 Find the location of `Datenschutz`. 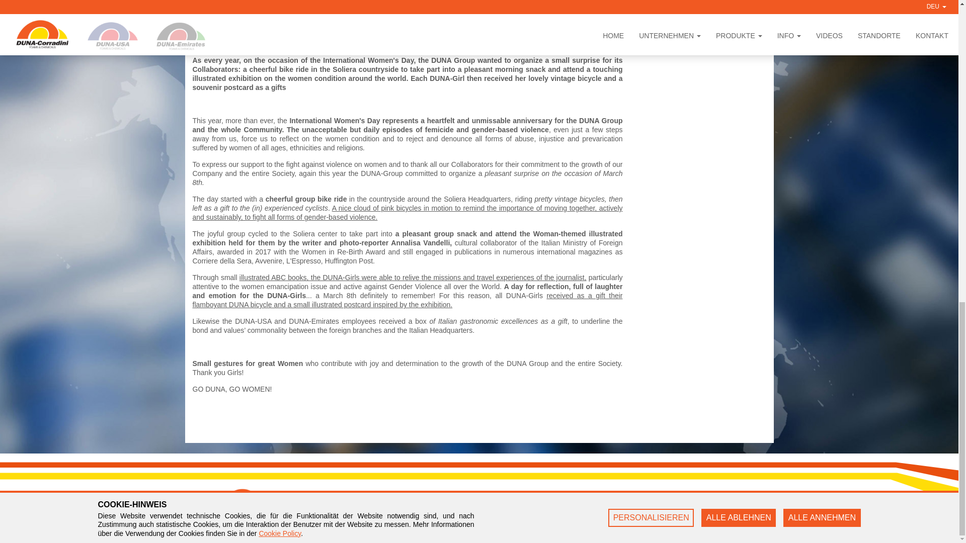

Datenschutz is located at coordinates (552, 524).